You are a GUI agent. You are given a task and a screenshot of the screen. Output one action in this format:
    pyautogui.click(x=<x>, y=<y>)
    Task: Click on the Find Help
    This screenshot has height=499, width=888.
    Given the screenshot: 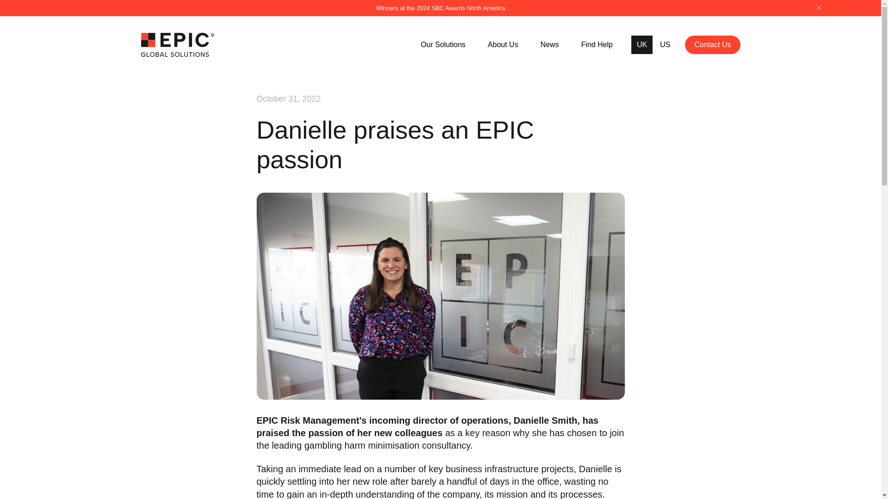 What is the action you would take?
    pyautogui.click(x=597, y=44)
    